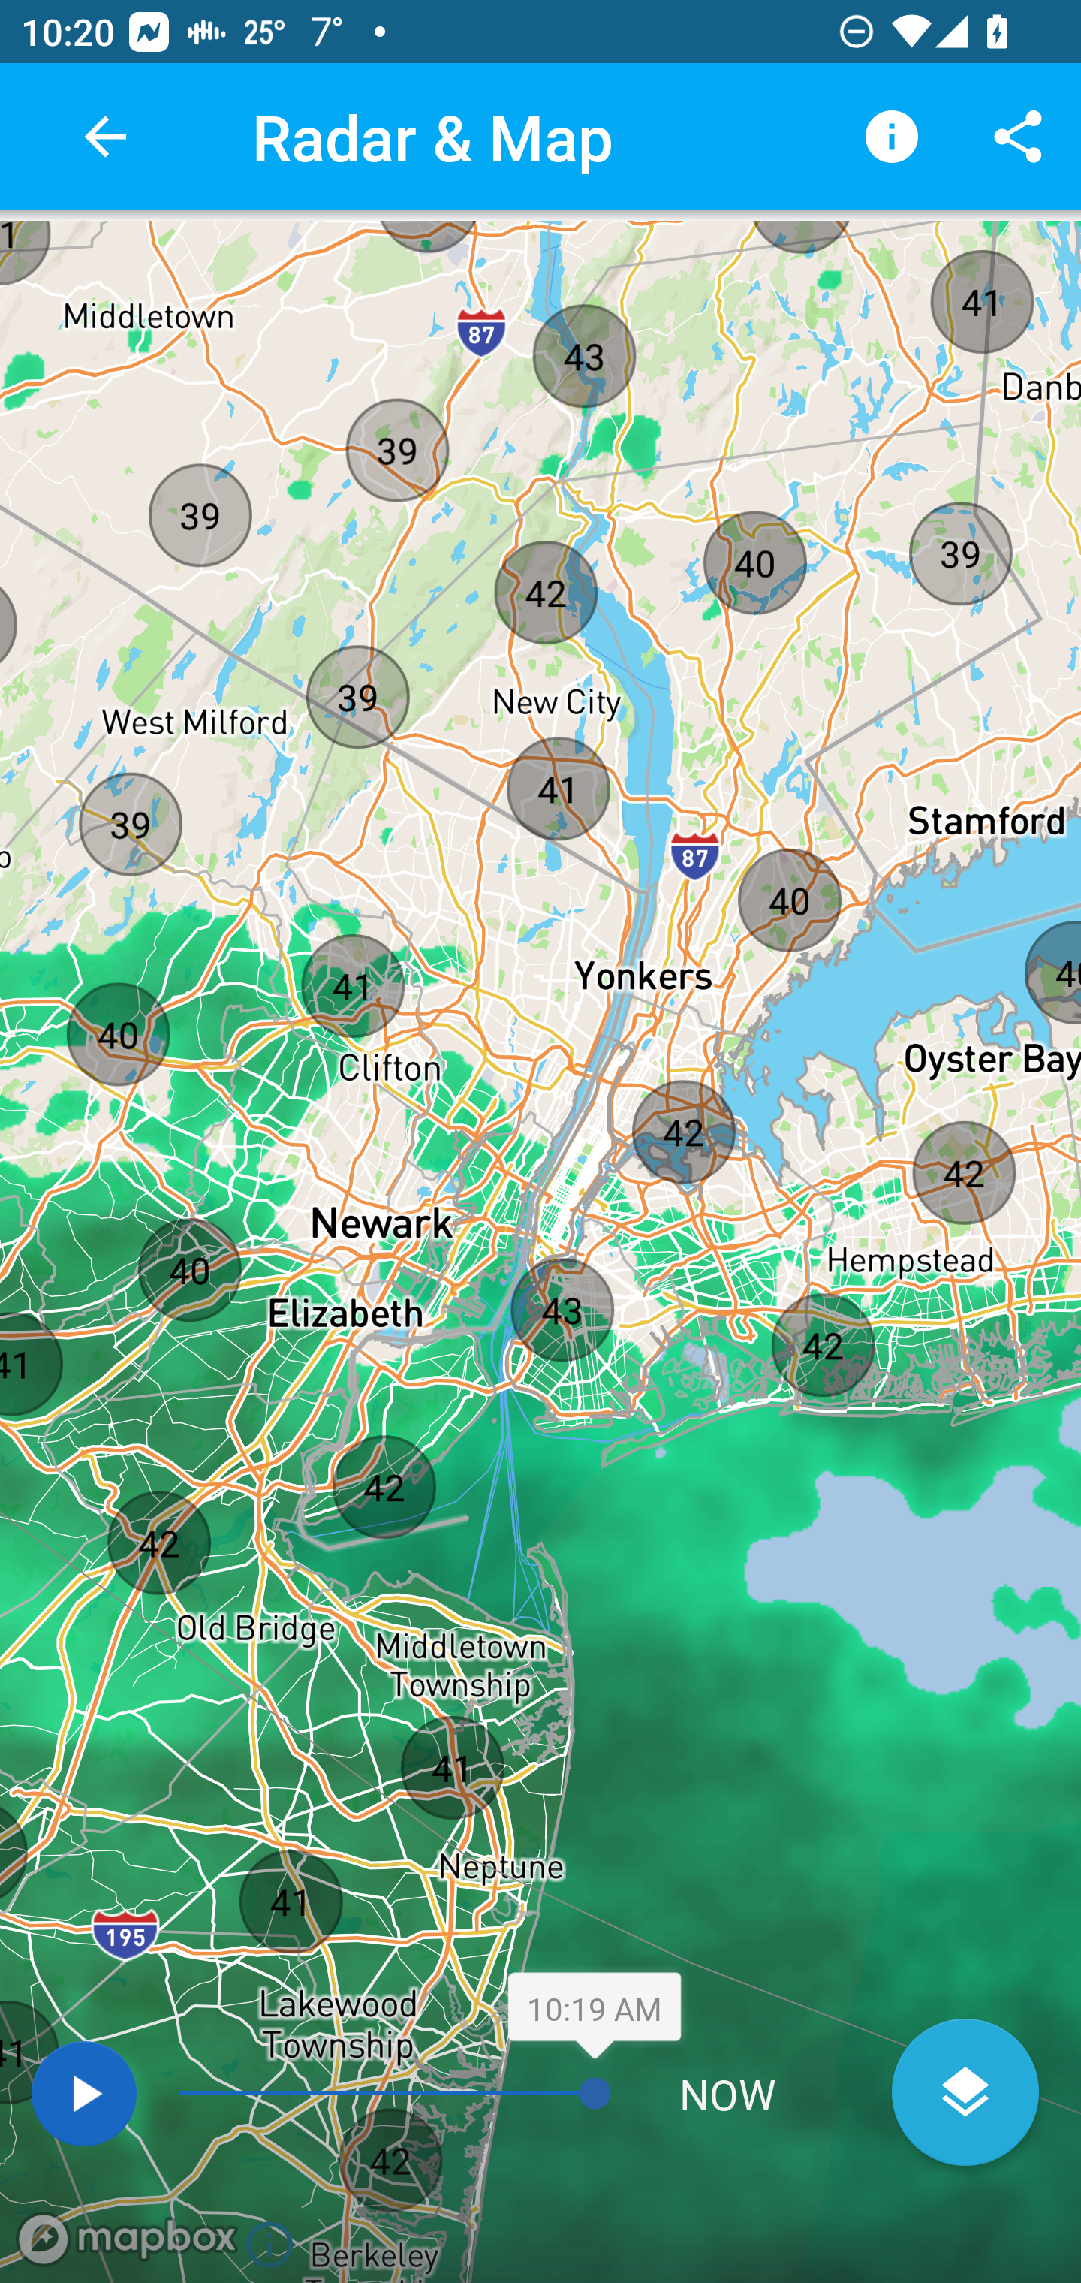 This screenshot has height=2283, width=1081. Describe the element at coordinates (83, 2093) in the screenshot. I see `Play map layers animation.` at that location.